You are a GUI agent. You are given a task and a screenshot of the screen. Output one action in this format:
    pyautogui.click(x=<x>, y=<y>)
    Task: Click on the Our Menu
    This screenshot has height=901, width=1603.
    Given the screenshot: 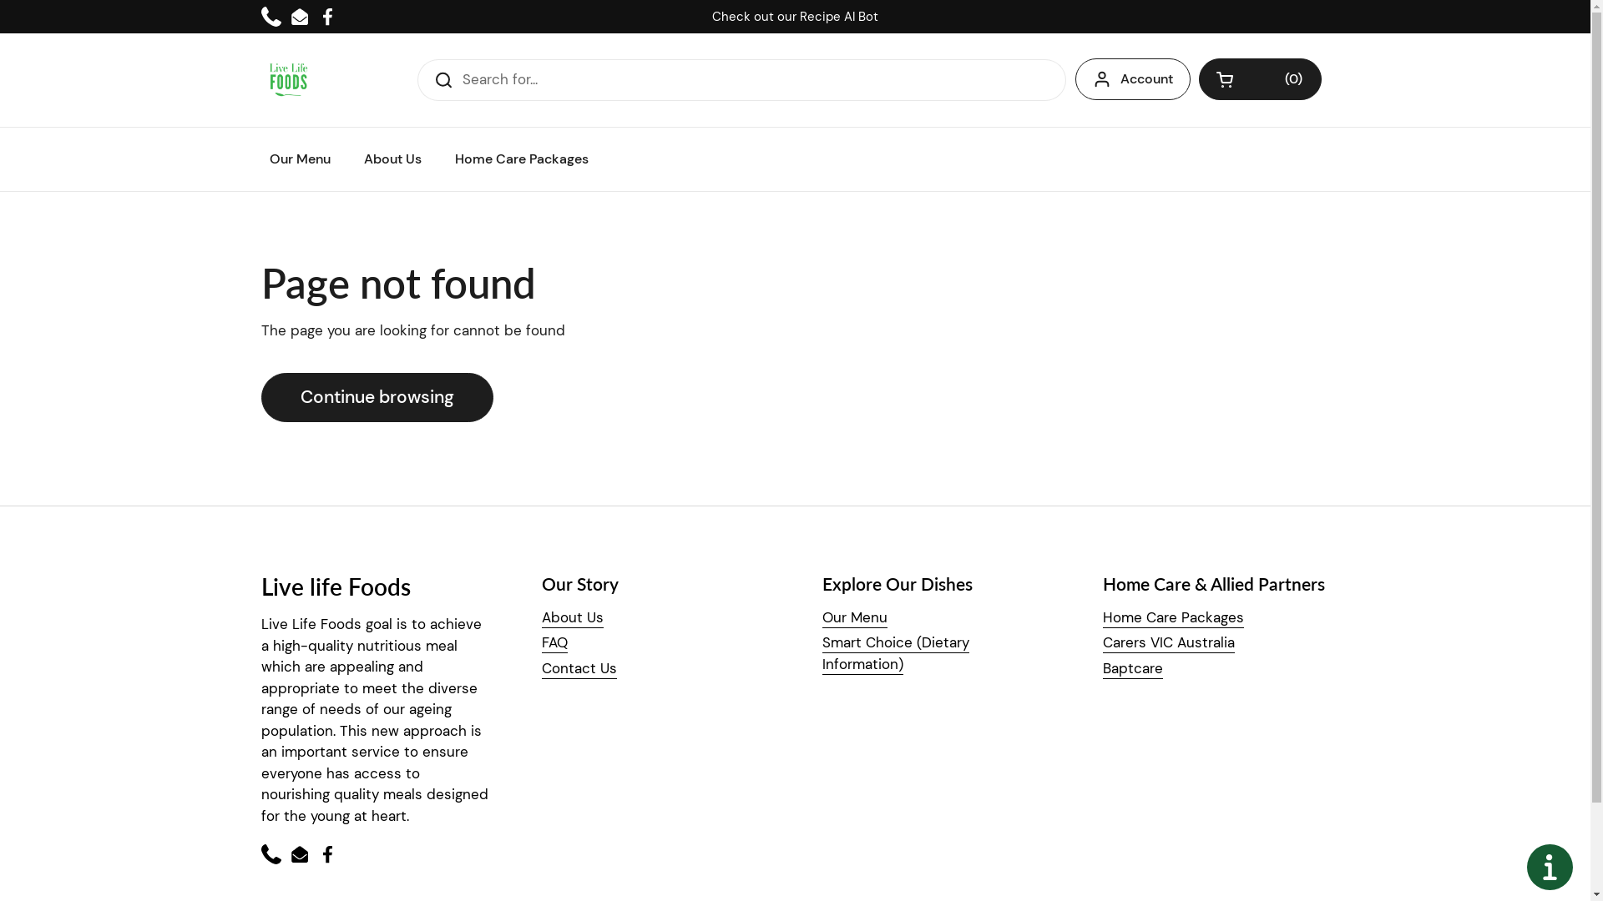 What is the action you would take?
    pyautogui.click(x=299, y=159)
    